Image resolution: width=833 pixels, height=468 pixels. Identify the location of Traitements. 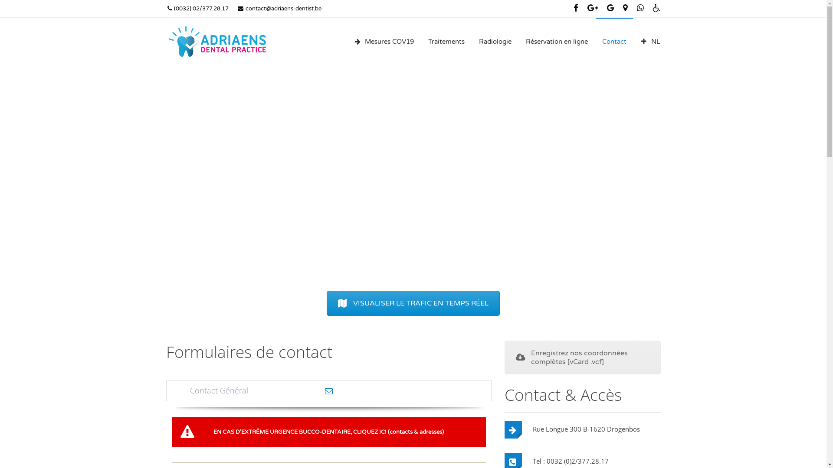
(446, 42).